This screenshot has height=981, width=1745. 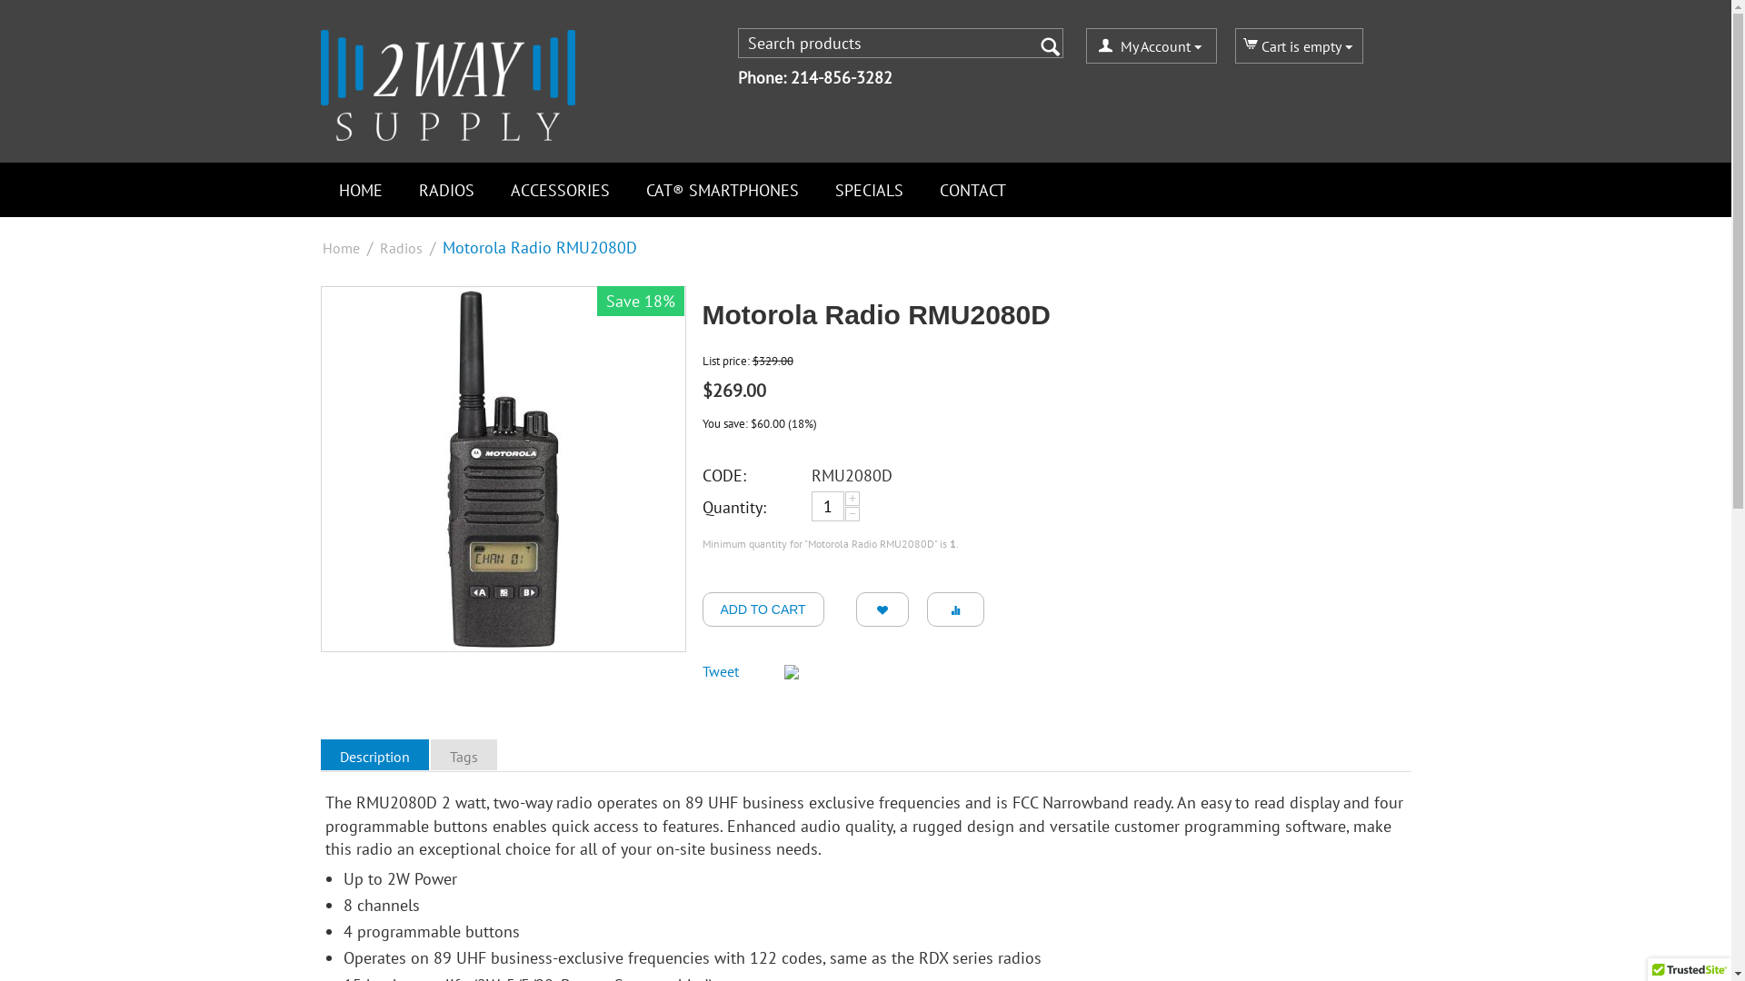 What do you see at coordinates (376, 755) in the screenshot?
I see `Description` at bounding box center [376, 755].